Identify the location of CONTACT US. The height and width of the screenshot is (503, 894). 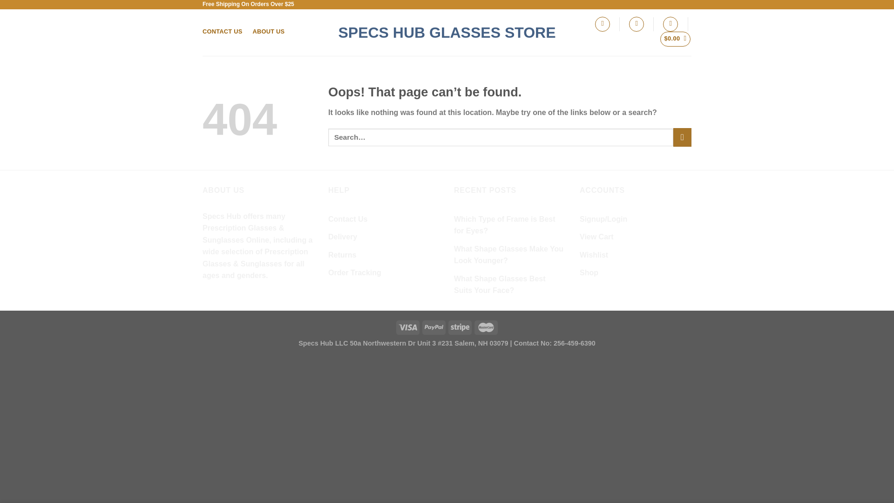
(223, 31).